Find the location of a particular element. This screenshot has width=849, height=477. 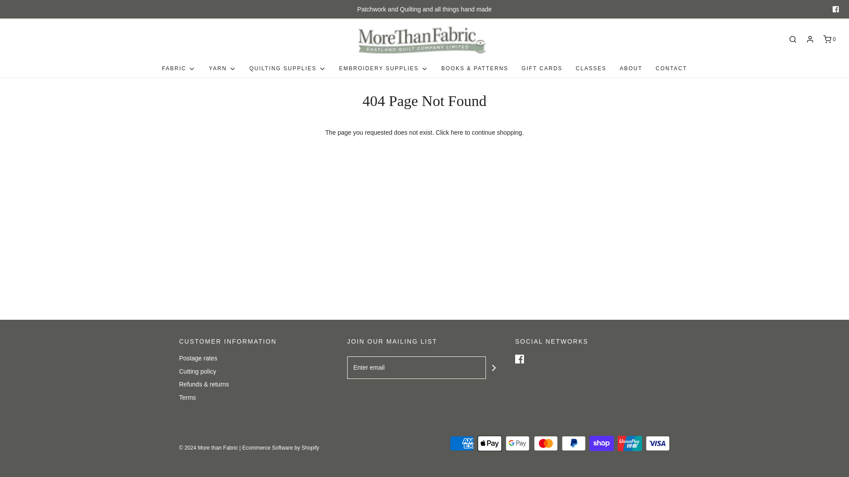

Visa is located at coordinates (657, 443).